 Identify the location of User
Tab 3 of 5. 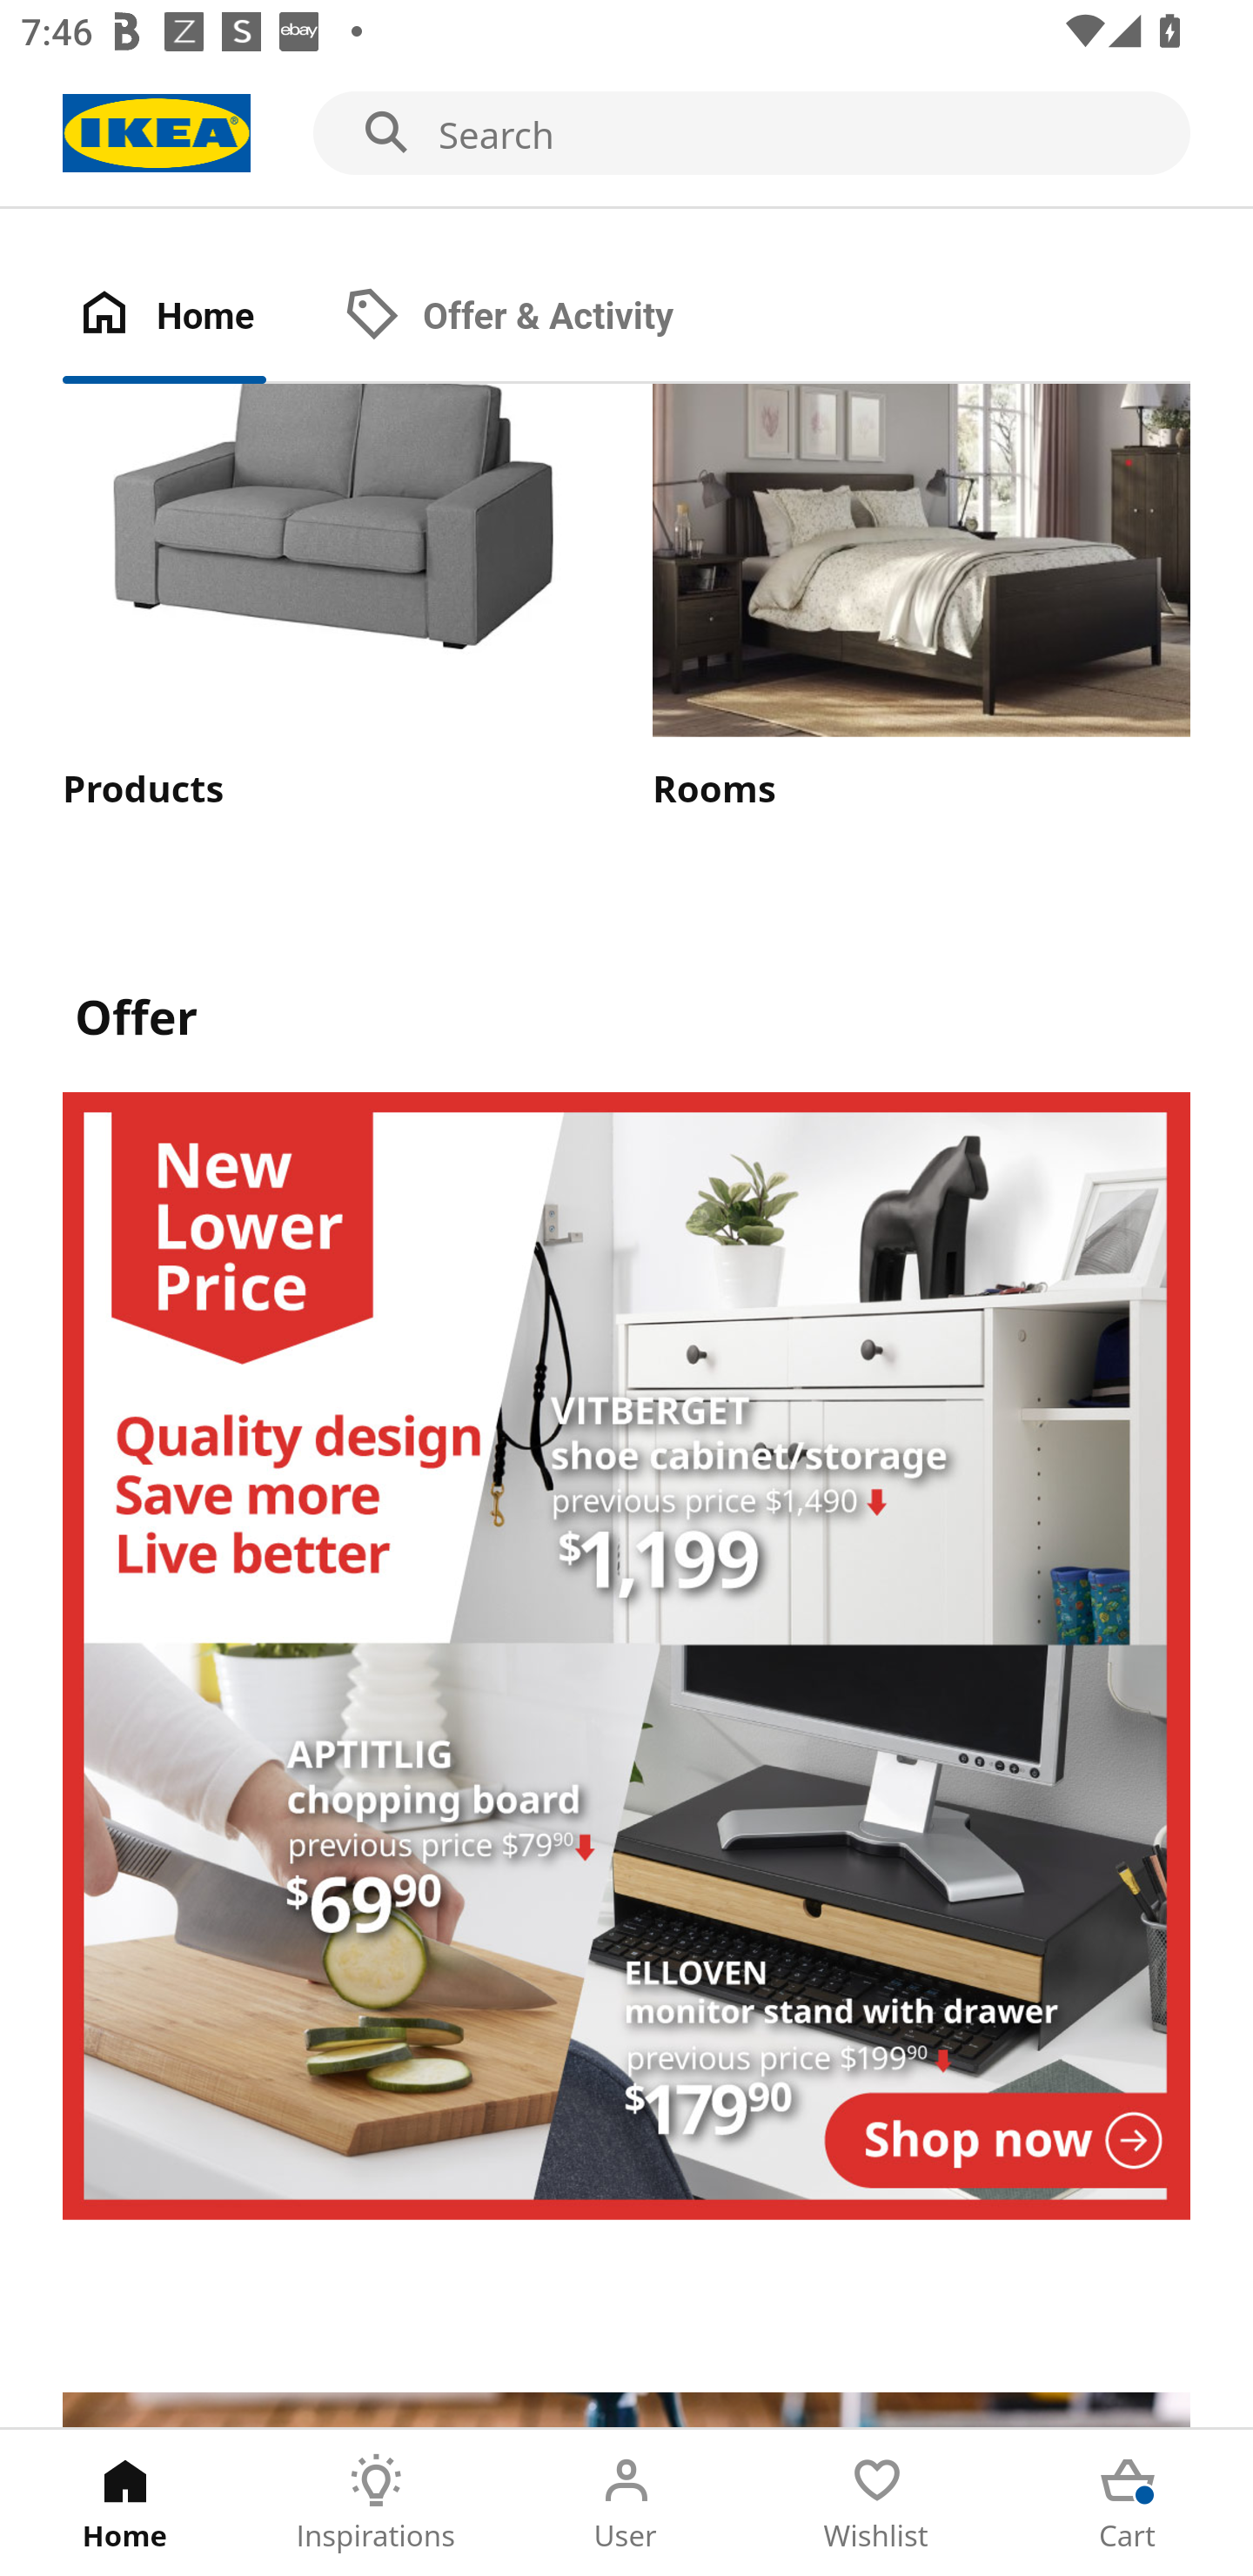
(626, 2503).